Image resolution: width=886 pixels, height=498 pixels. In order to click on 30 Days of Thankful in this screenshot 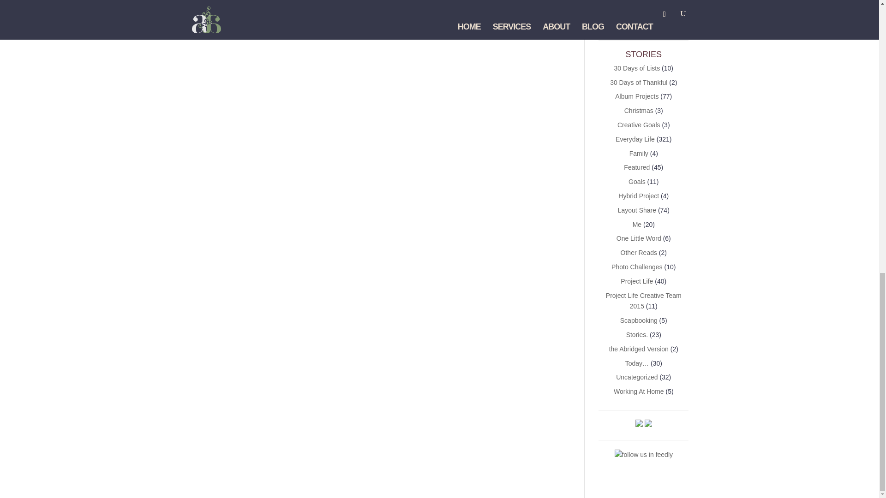, I will do `click(639, 82)`.